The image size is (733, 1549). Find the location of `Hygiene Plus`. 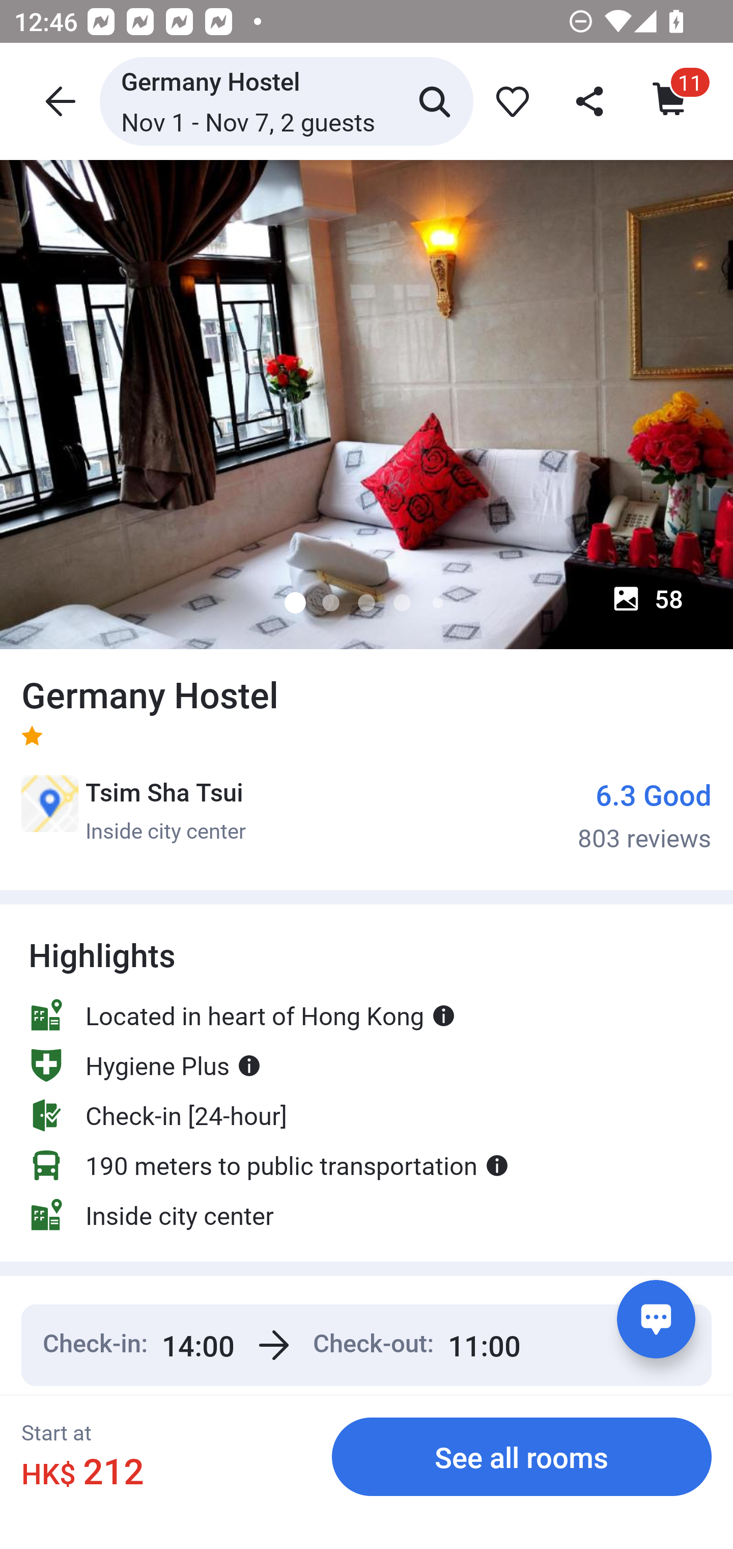

Hygiene Plus is located at coordinates (145, 1065).